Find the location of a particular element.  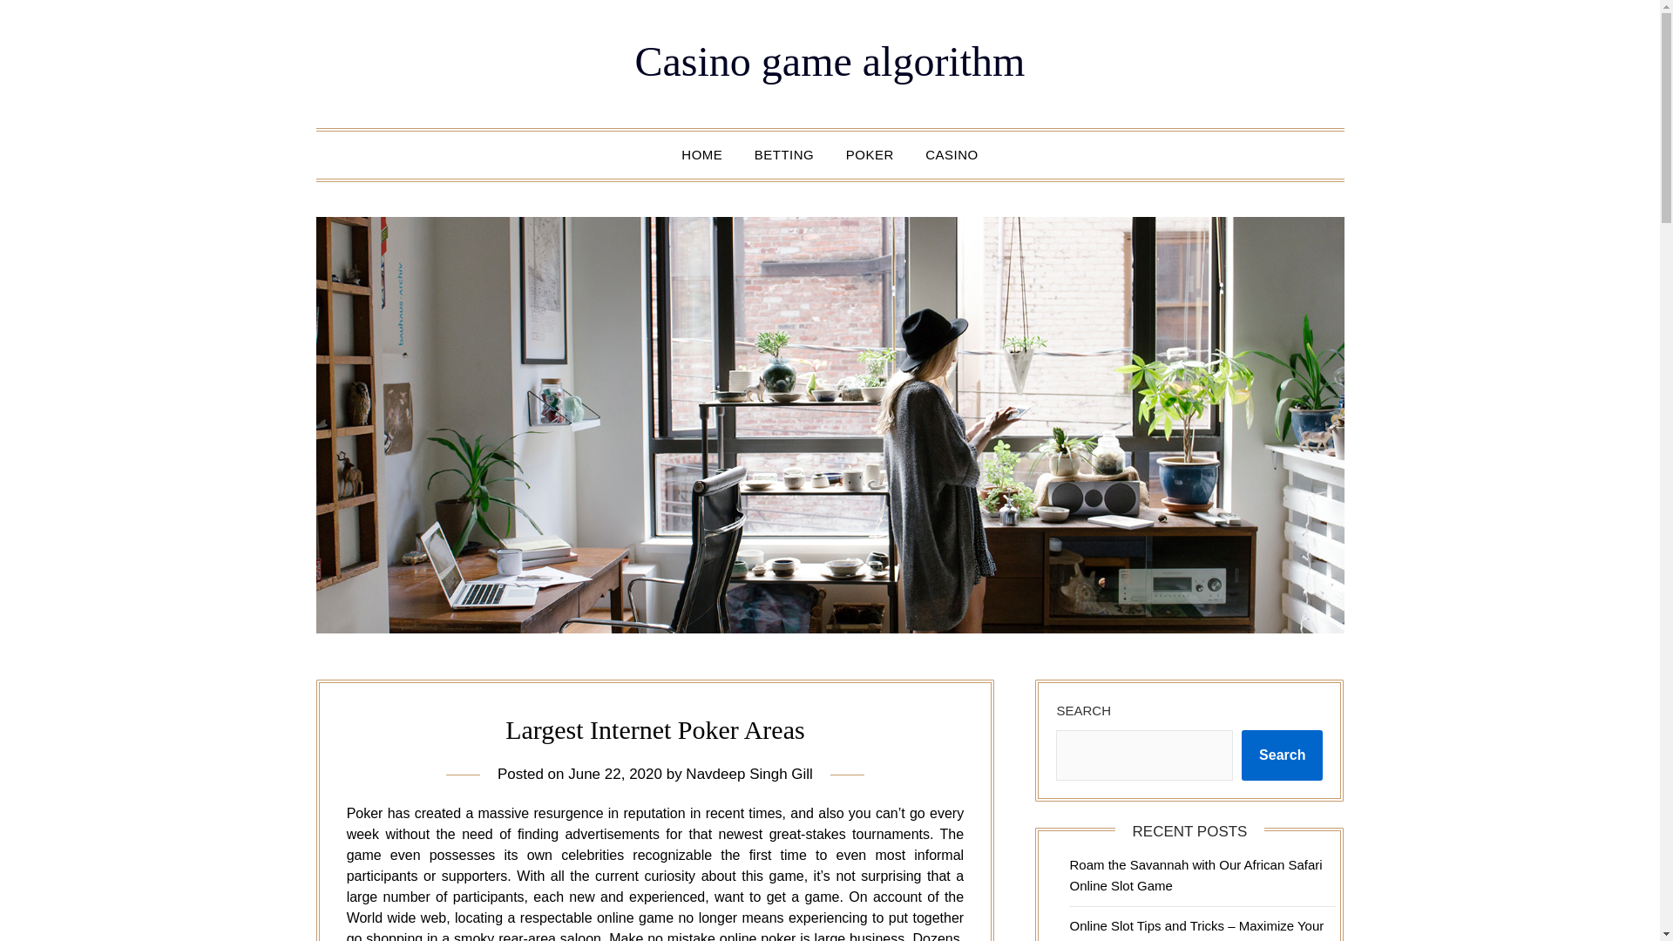

POKER is located at coordinates (870, 155).